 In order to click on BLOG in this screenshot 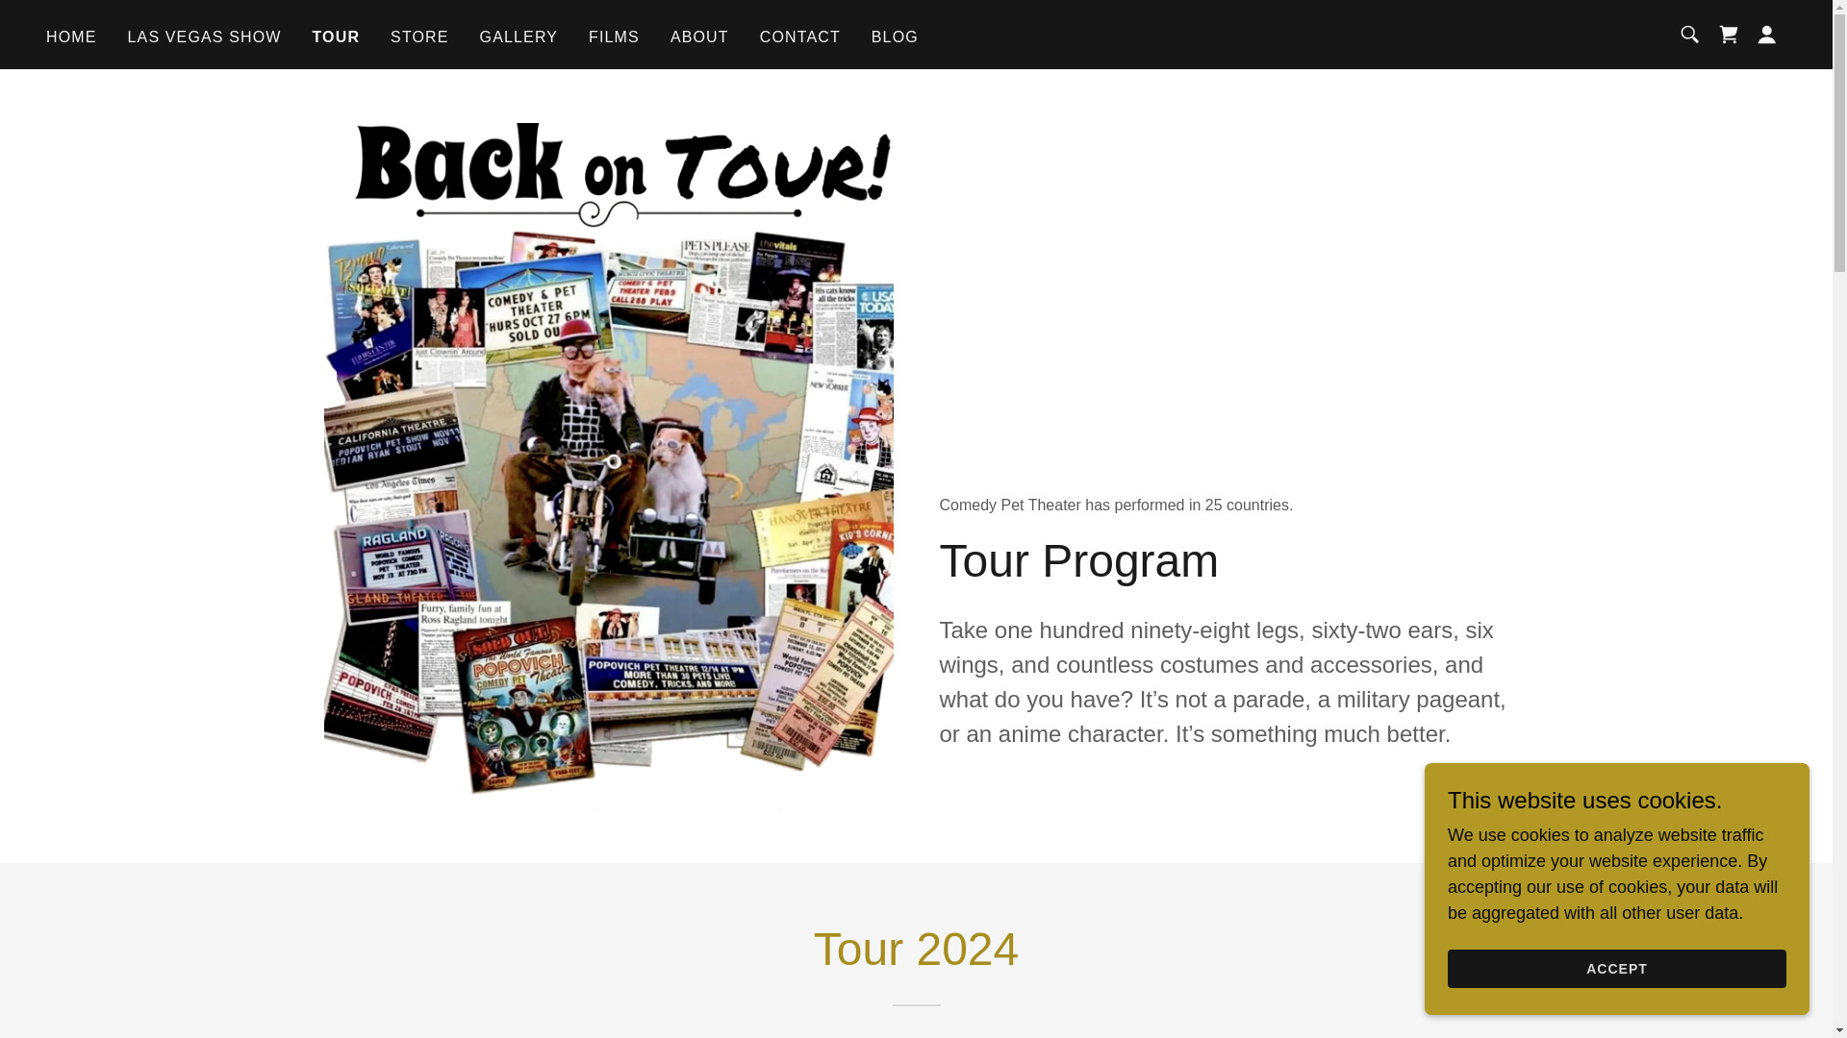, I will do `click(895, 37)`.